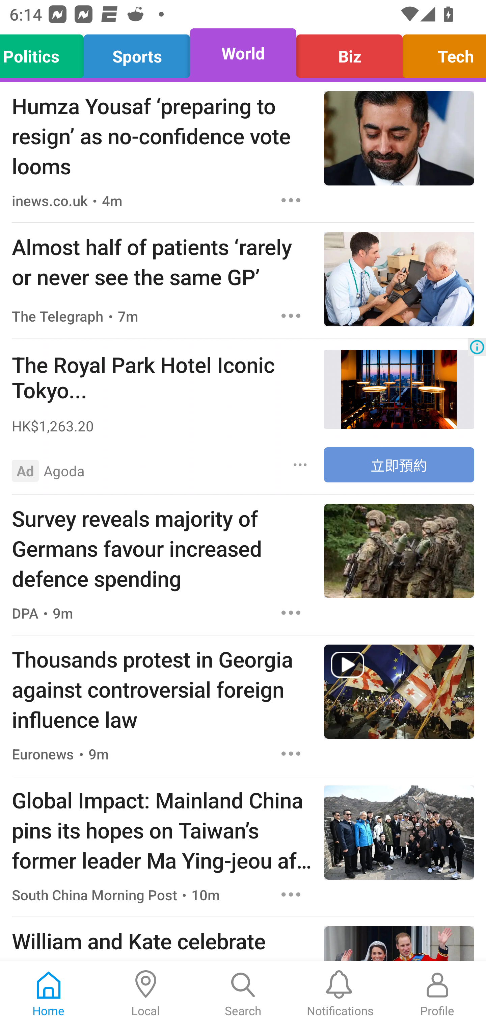  Describe the element at coordinates (162, 426) in the screenshot. I see `HK$1,263.20` at that location.